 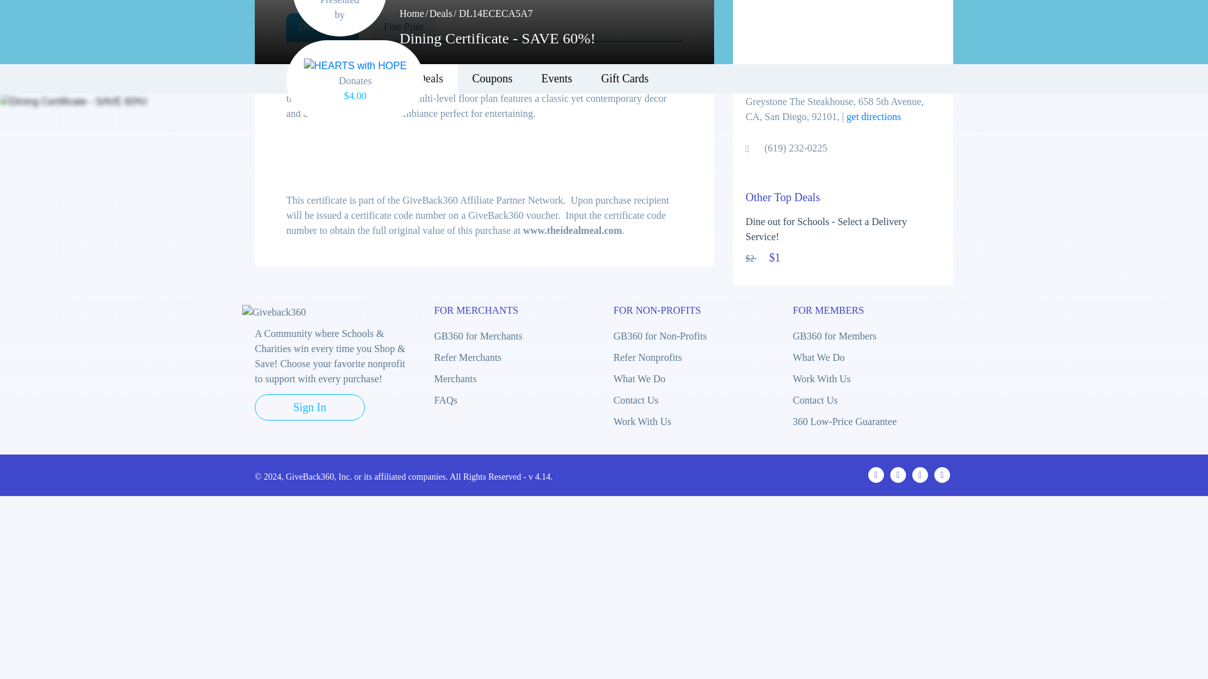 I want to click on Gift Cards, so click(x=625, y=79).